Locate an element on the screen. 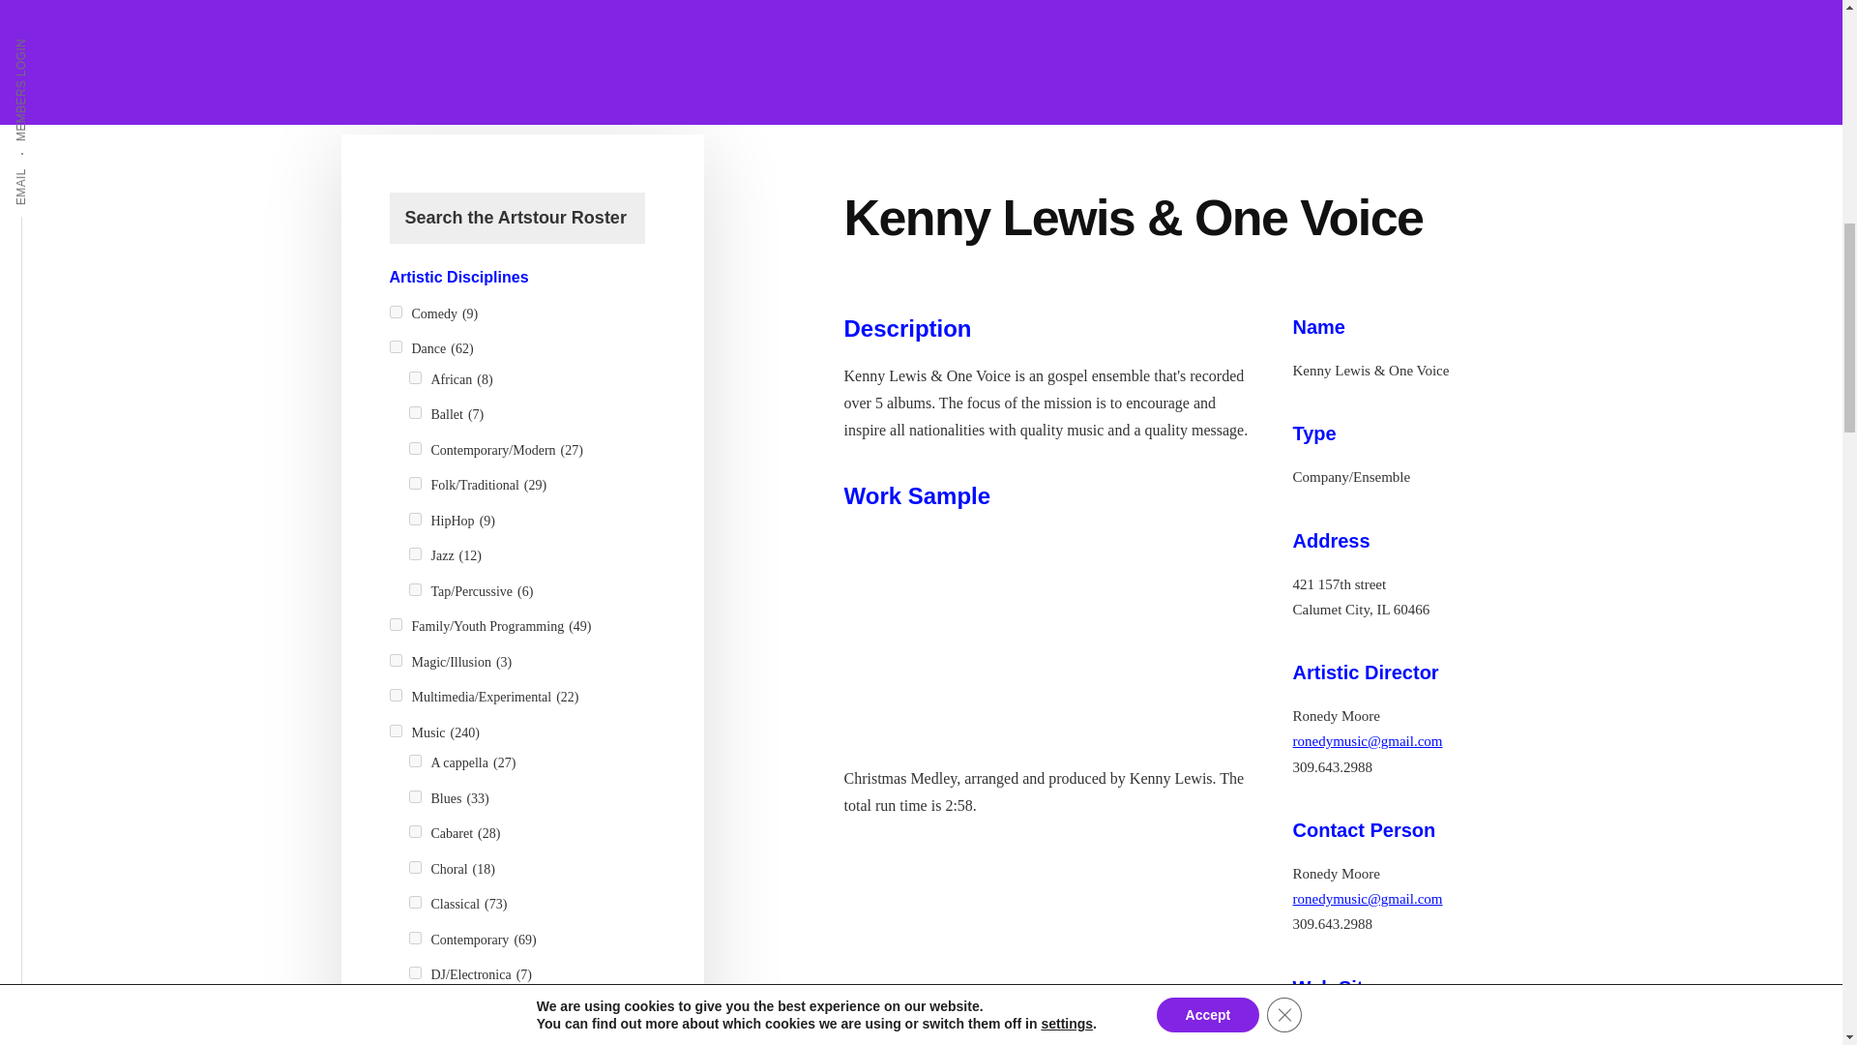  magic-illusion is located at coordinates (395, 660).